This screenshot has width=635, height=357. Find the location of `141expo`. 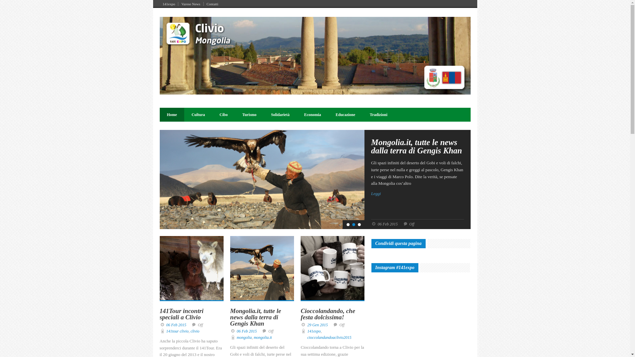

141expo is located at coordinates (314, 331).